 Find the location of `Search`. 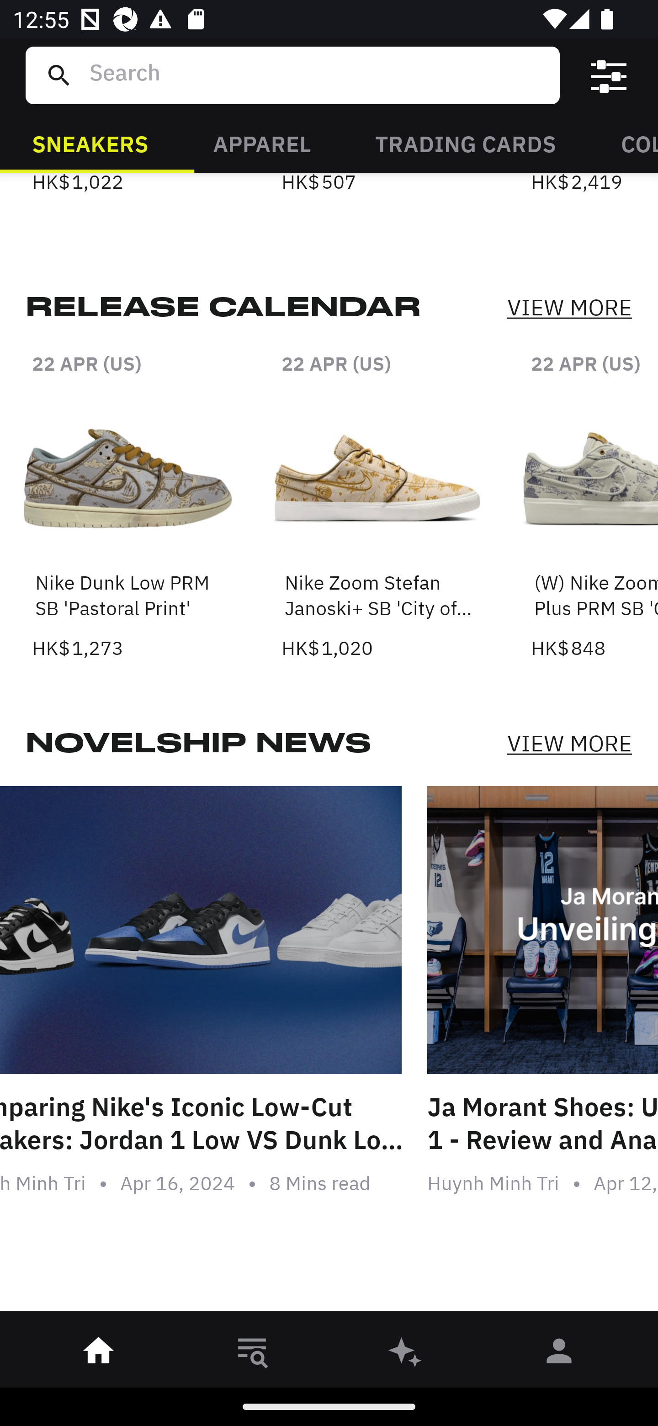

Search is located at coordinates (318, 75).